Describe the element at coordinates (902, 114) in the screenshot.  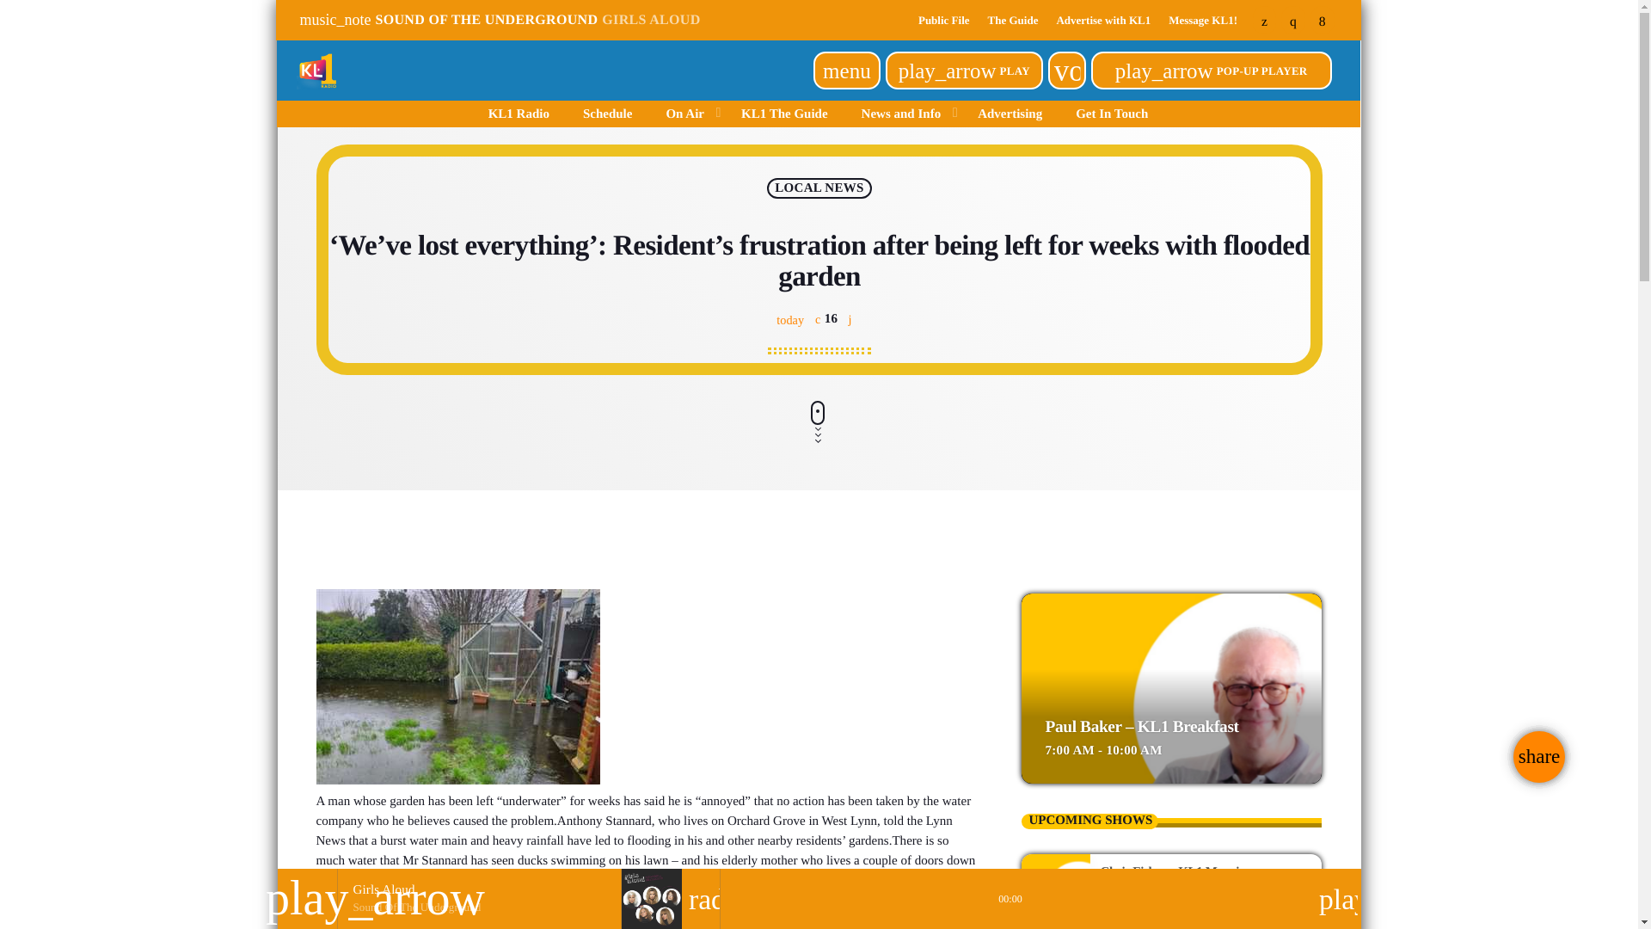
I see `News and Info` at that location.